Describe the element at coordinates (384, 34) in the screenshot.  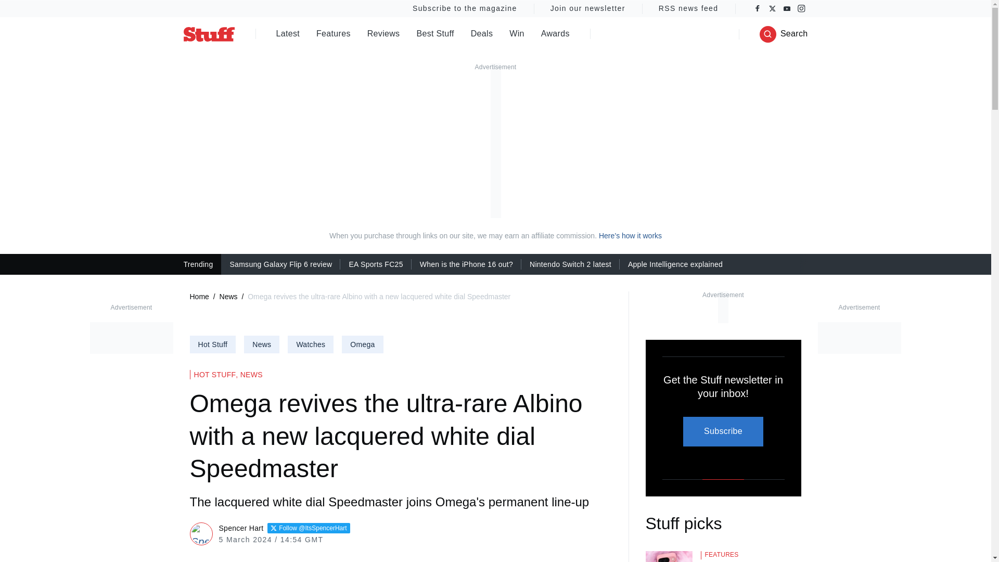
I see `Reviews` at that location.